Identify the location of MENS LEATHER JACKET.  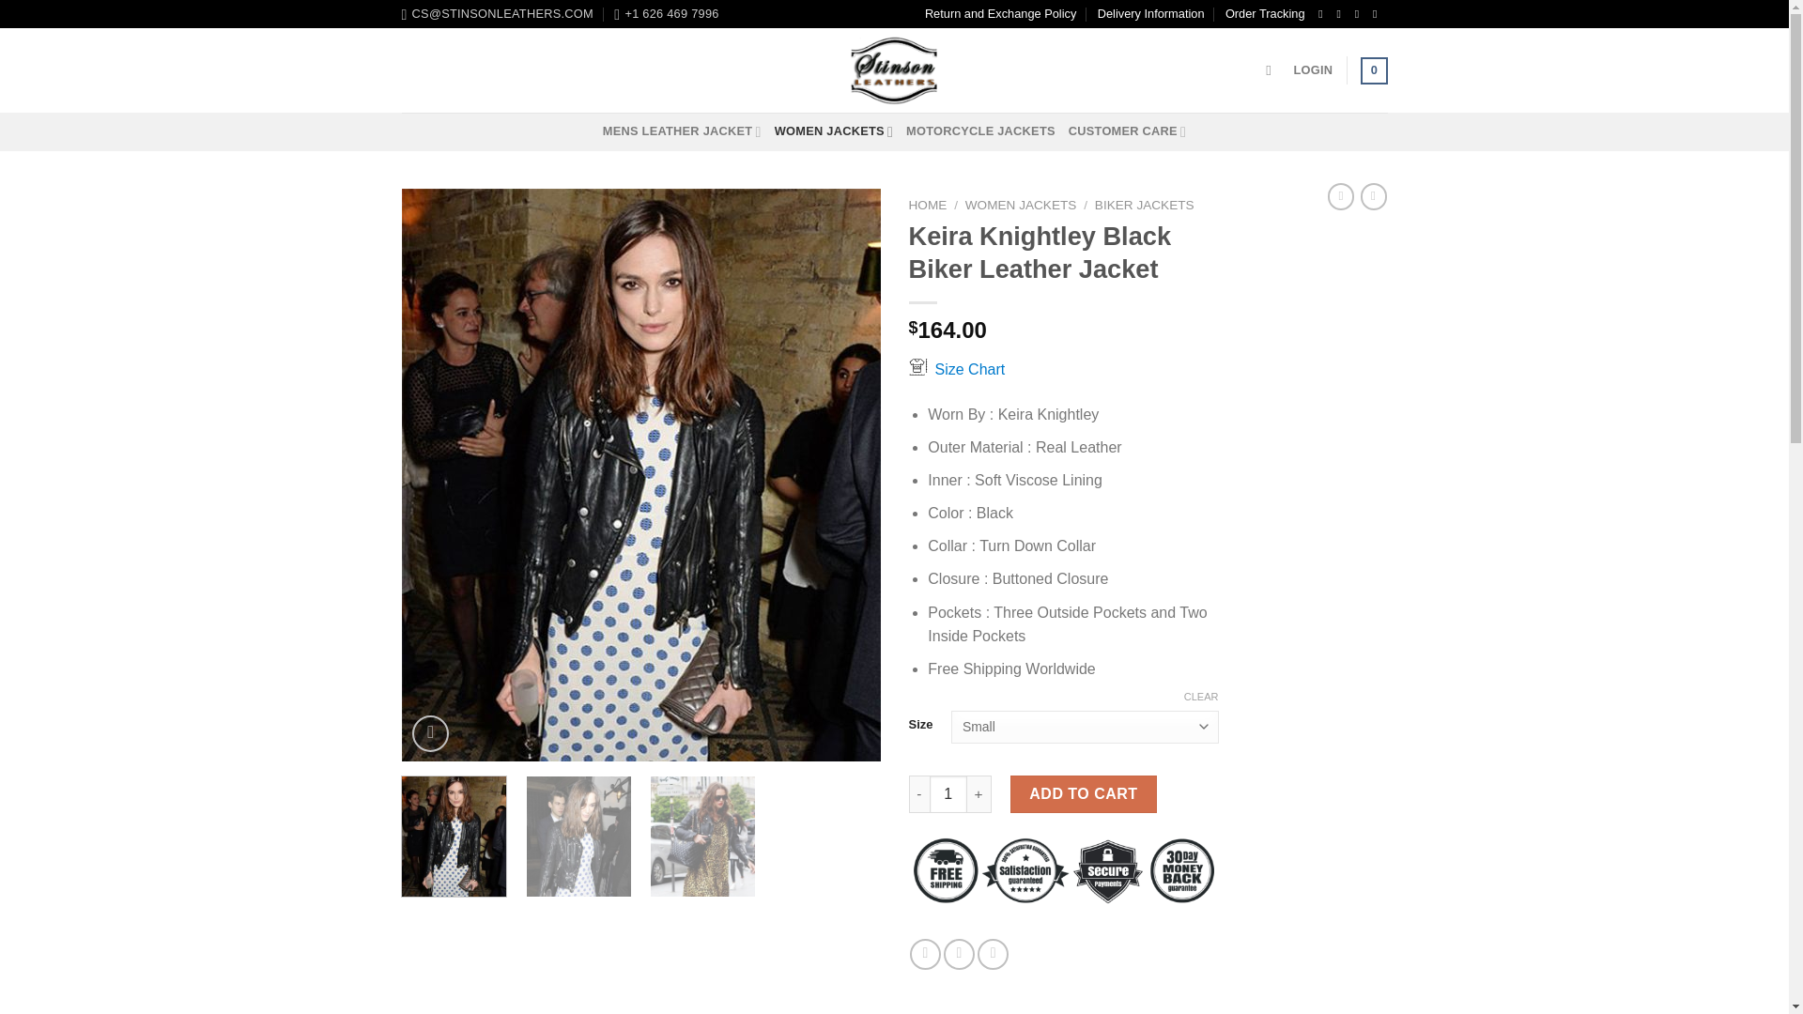
(682, 131).